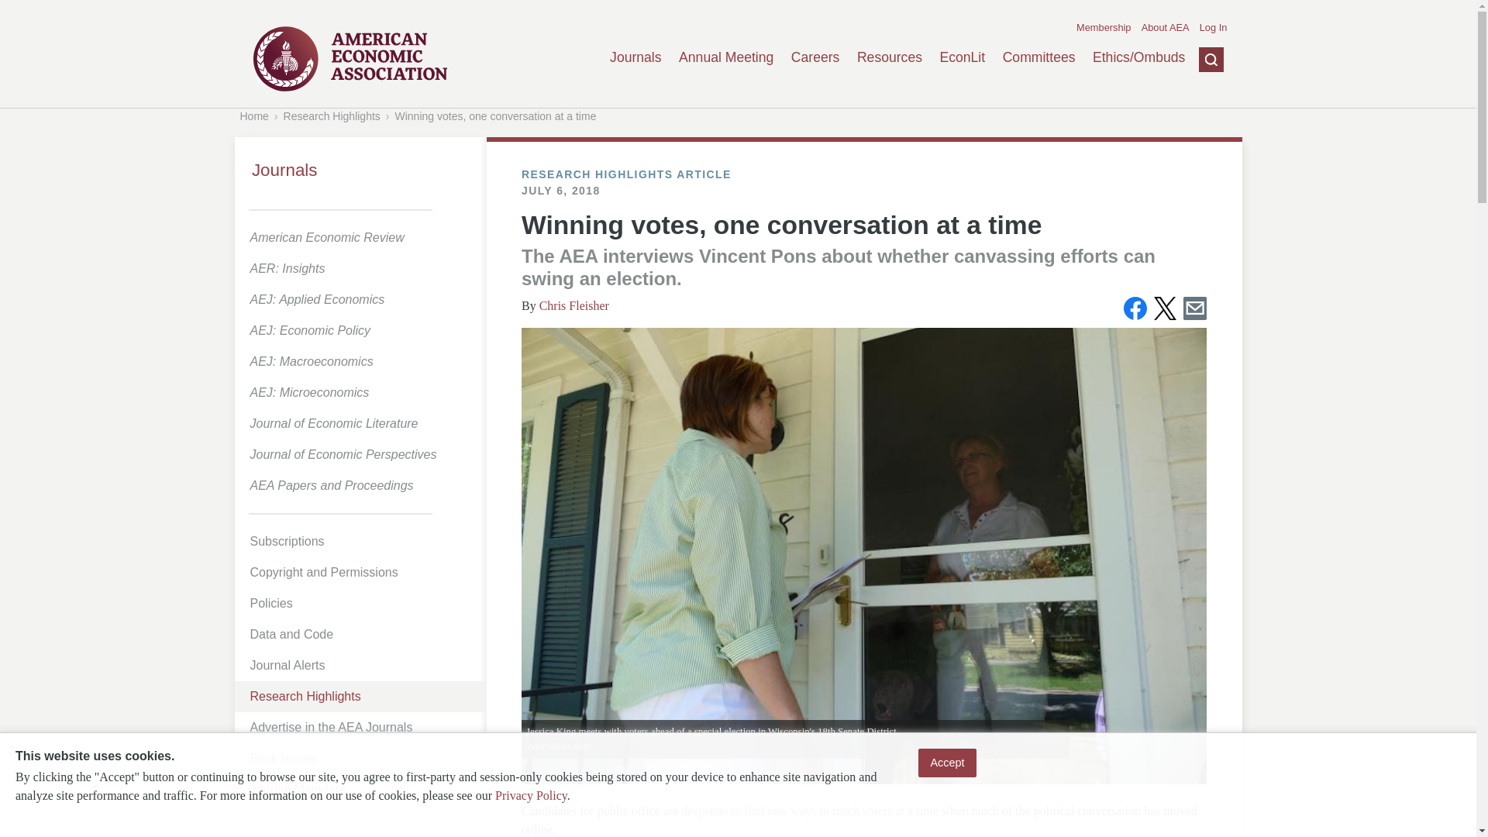  Describe the element at coordinates (962, 57) in the screenshot. I see `EconLit` at that location.